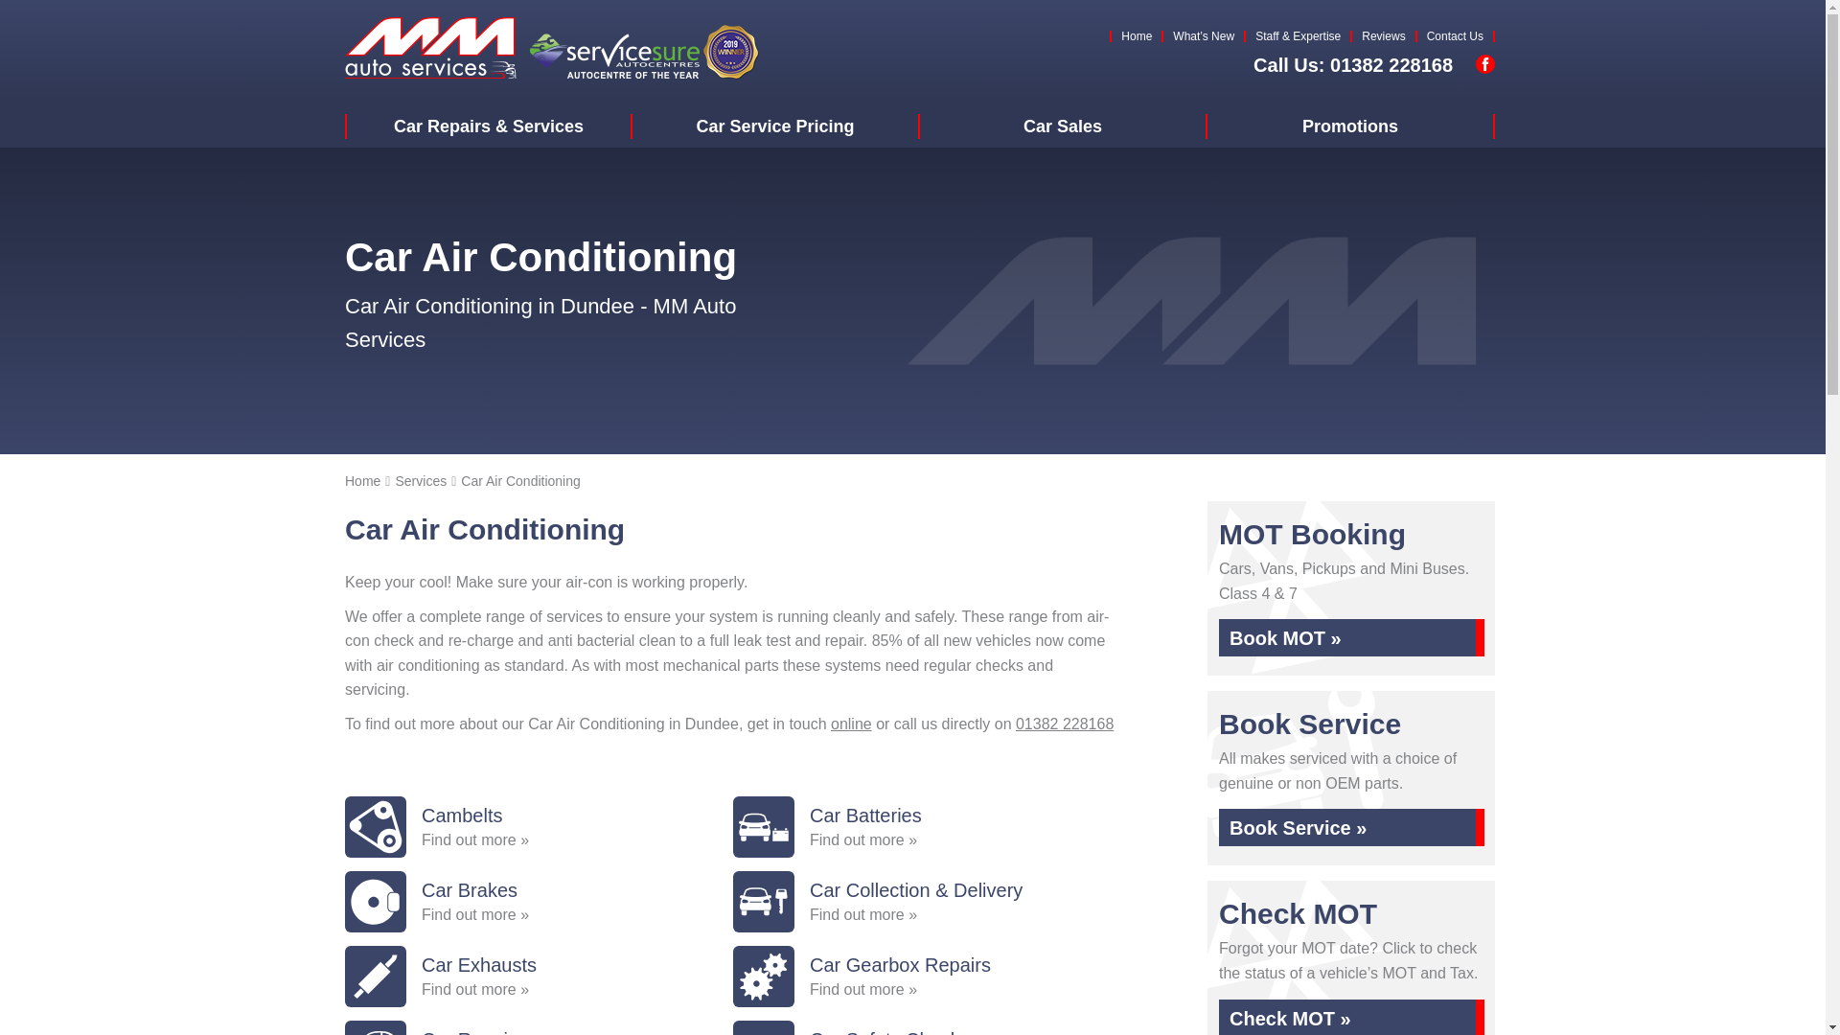  What do you see at coordinates (1383, 36) in the screenshot?
I see `Reviews` at bounding box center [1383, 36].